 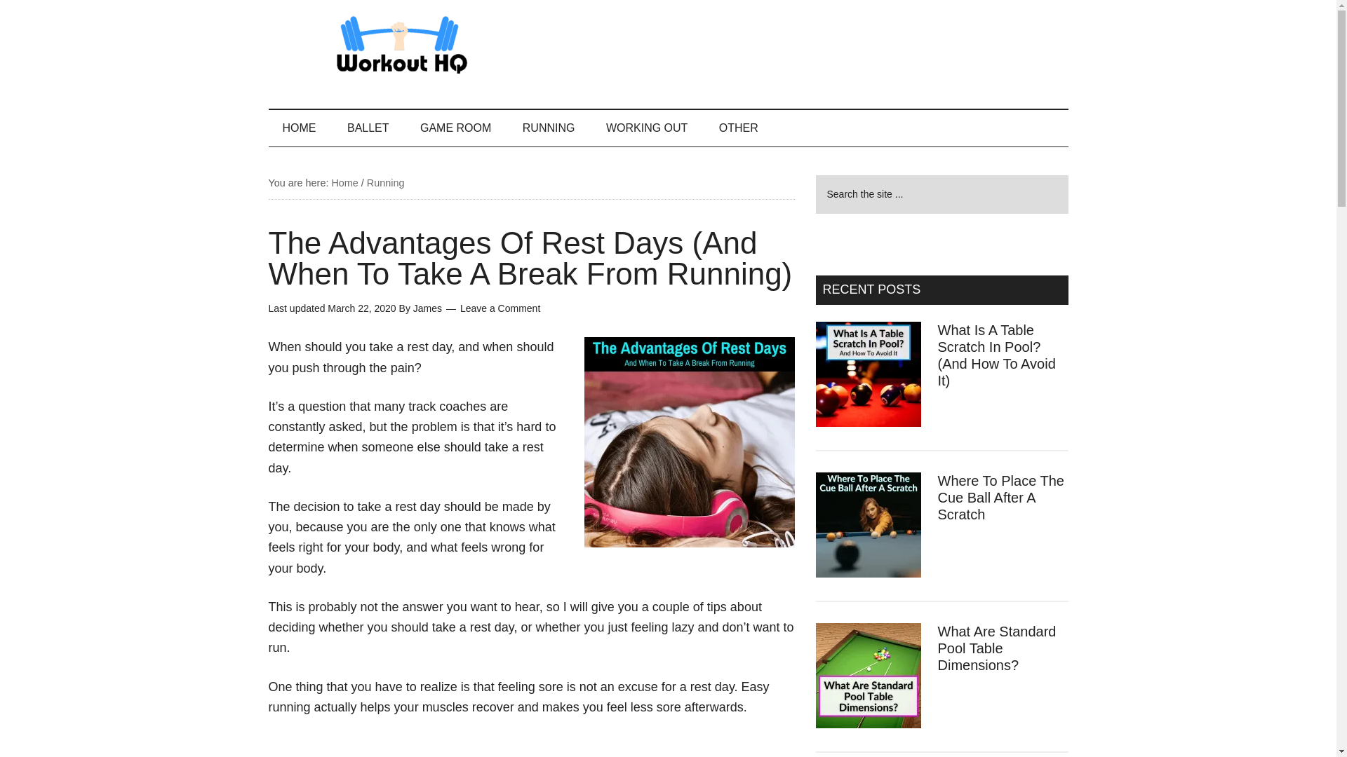 What do you see at coordinates (456, 128) in the screenshot?
I see `GAME ROOM` at bounding box center [456, 128].